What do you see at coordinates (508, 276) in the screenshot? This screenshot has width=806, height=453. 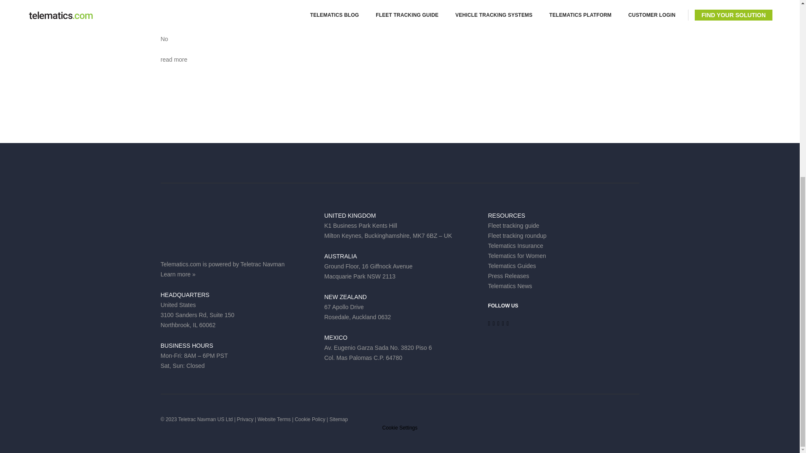 I see `Press Releases` at bounding box center [508, 276].